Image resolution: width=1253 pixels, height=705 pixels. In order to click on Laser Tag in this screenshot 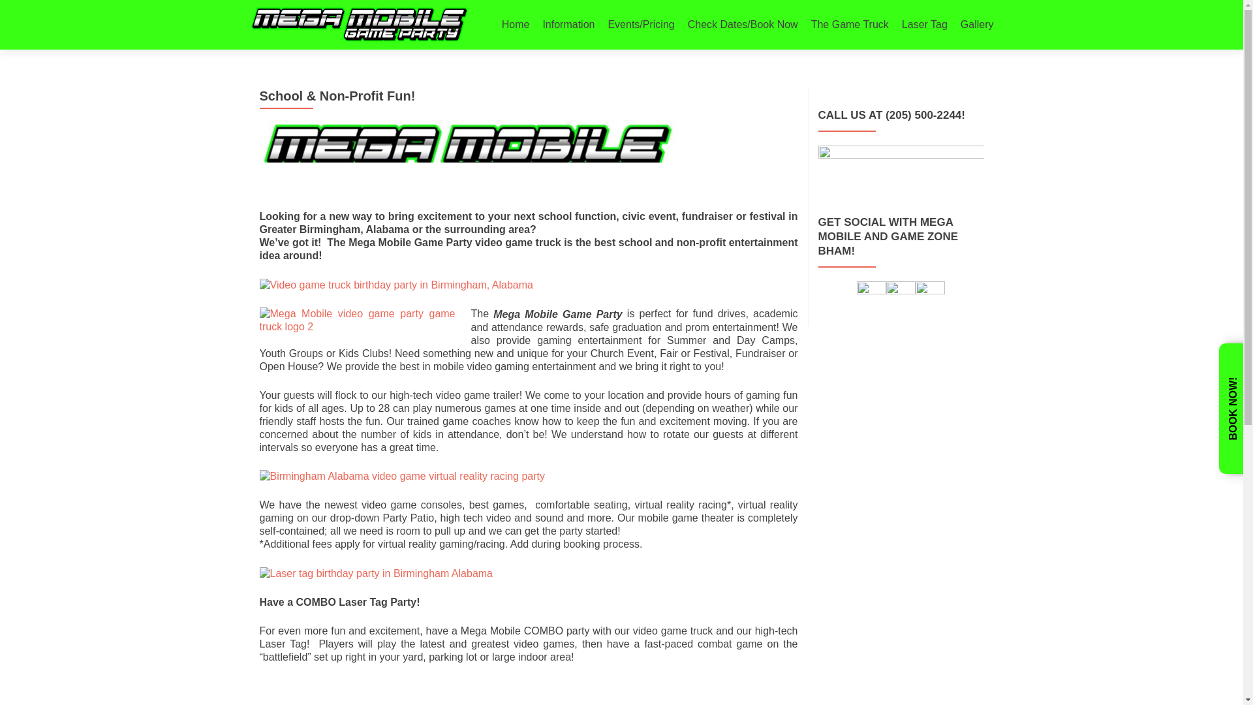, I will do `click(924, 25)`.